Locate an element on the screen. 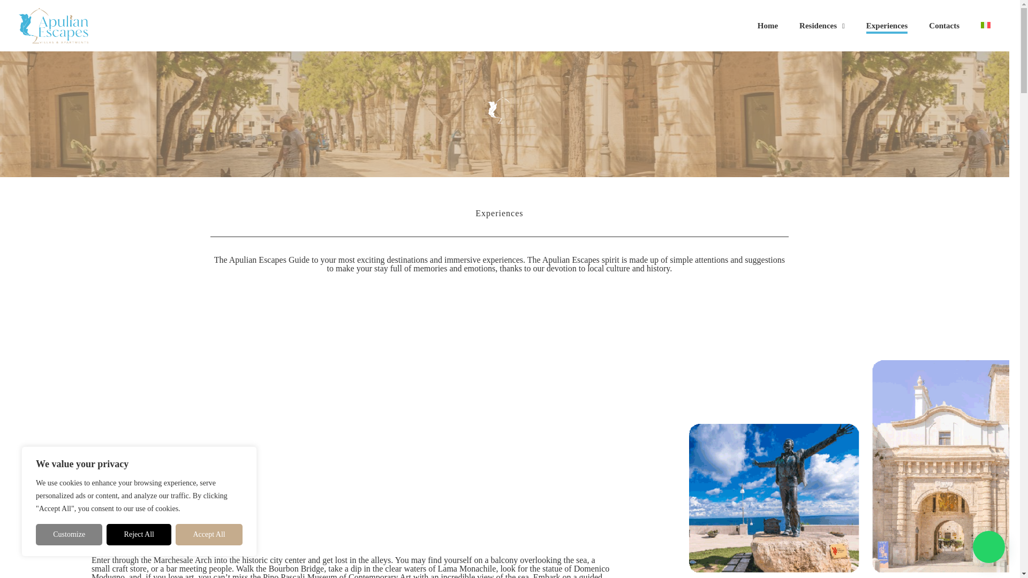 This screenshot has height=578, width=1028. Contacts is located at coordinates (944, 26).